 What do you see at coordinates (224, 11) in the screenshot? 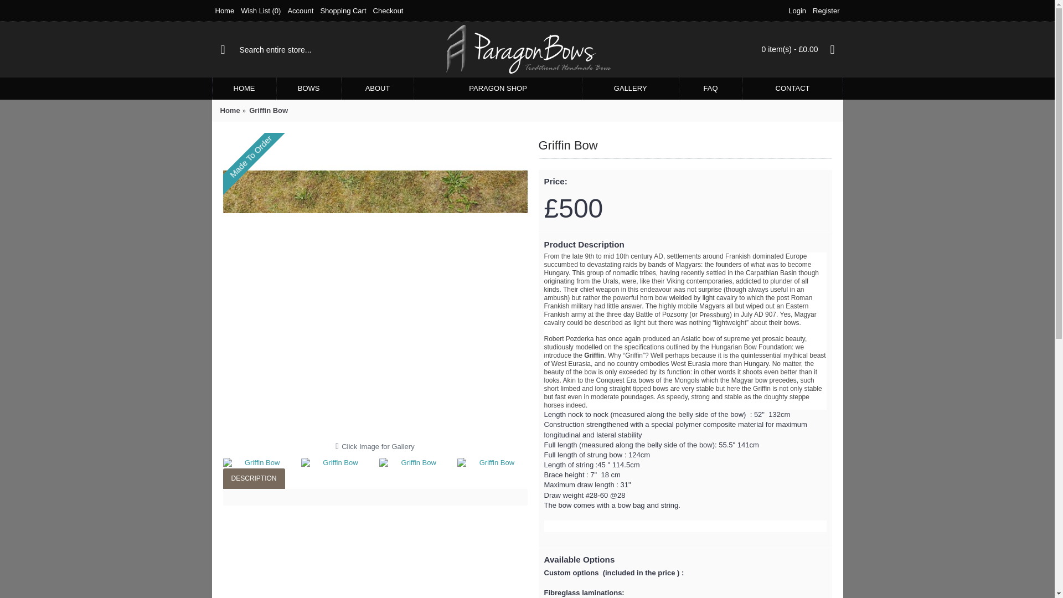
I see `Home` at bounding box center [224, 11].